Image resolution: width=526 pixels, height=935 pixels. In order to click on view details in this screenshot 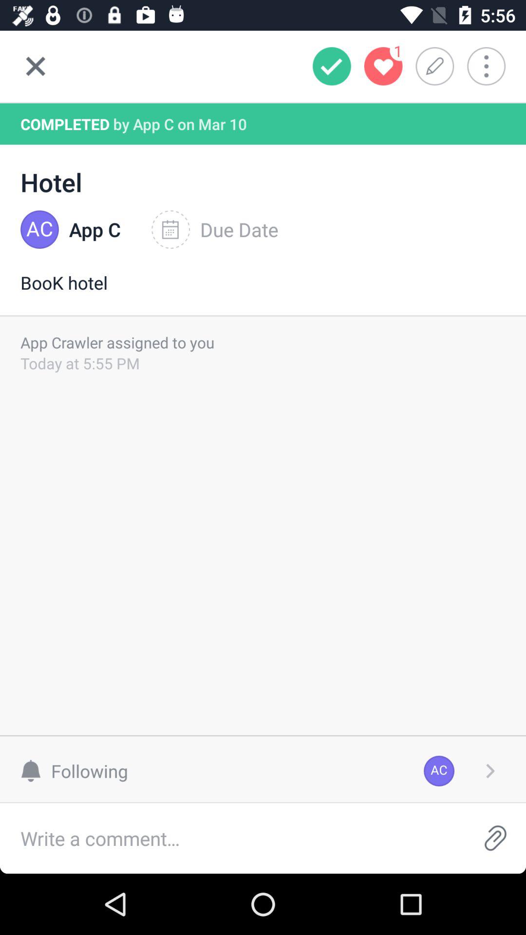, I will do `click(490, 770)`.